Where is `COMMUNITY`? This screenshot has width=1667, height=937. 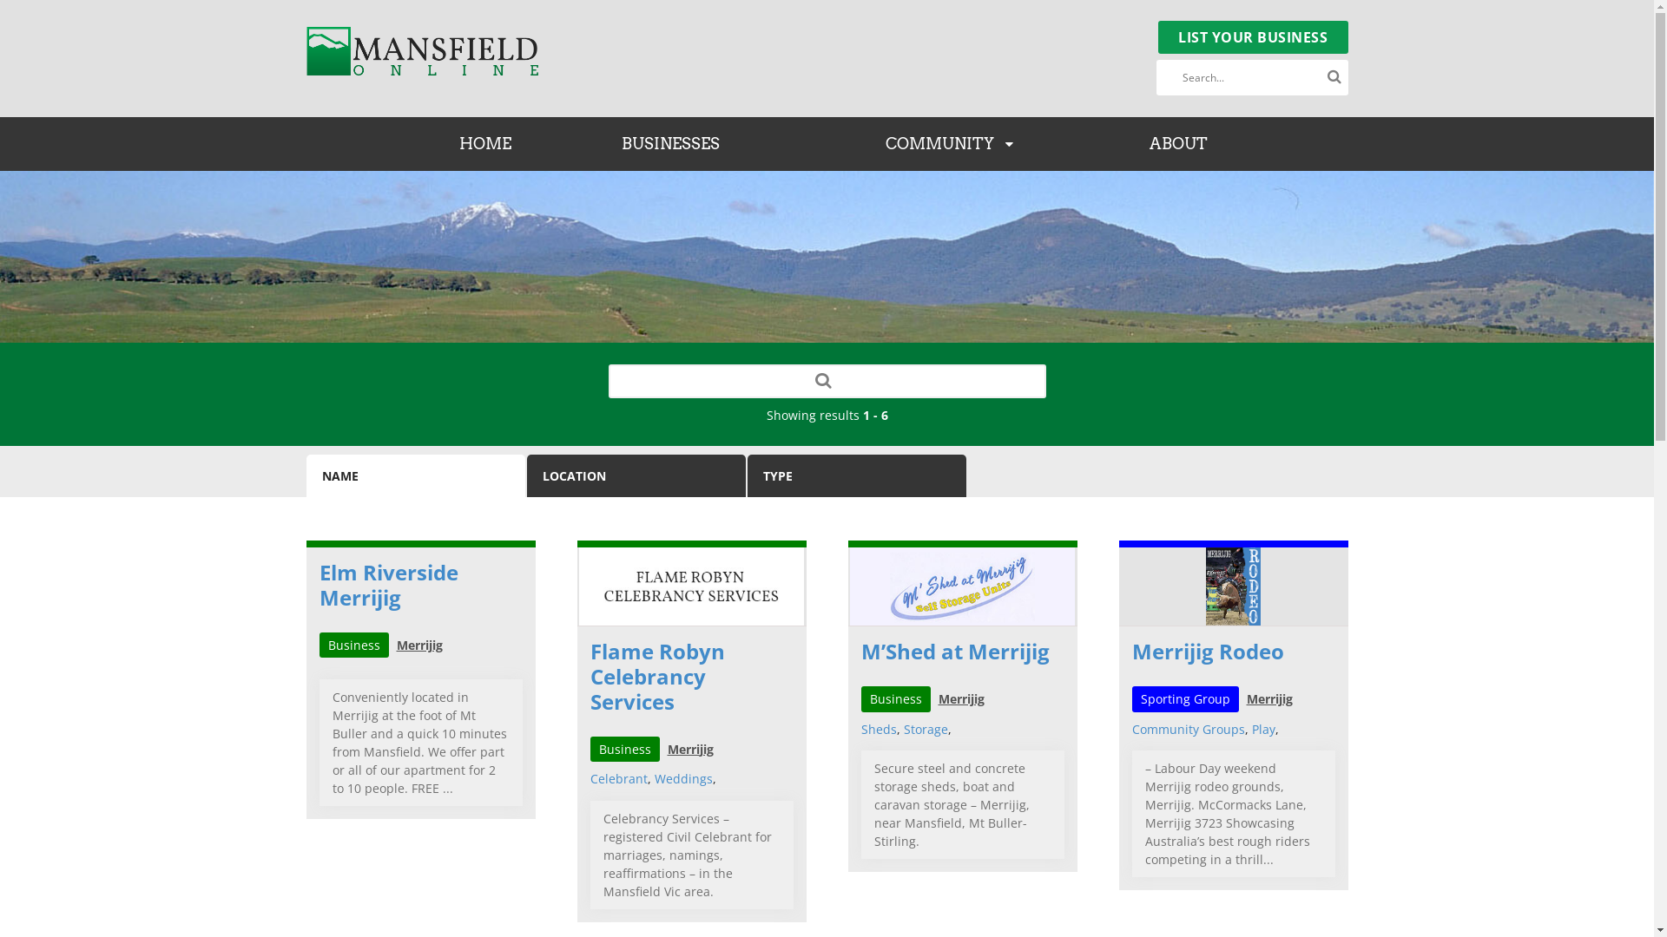
COMMUNITY is located at coordinates (950, 144).